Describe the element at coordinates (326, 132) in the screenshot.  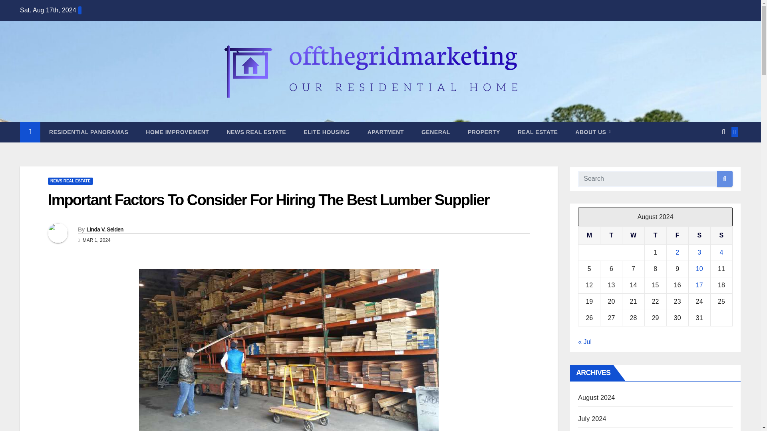
I see `ELITE HOUSING` at that location.